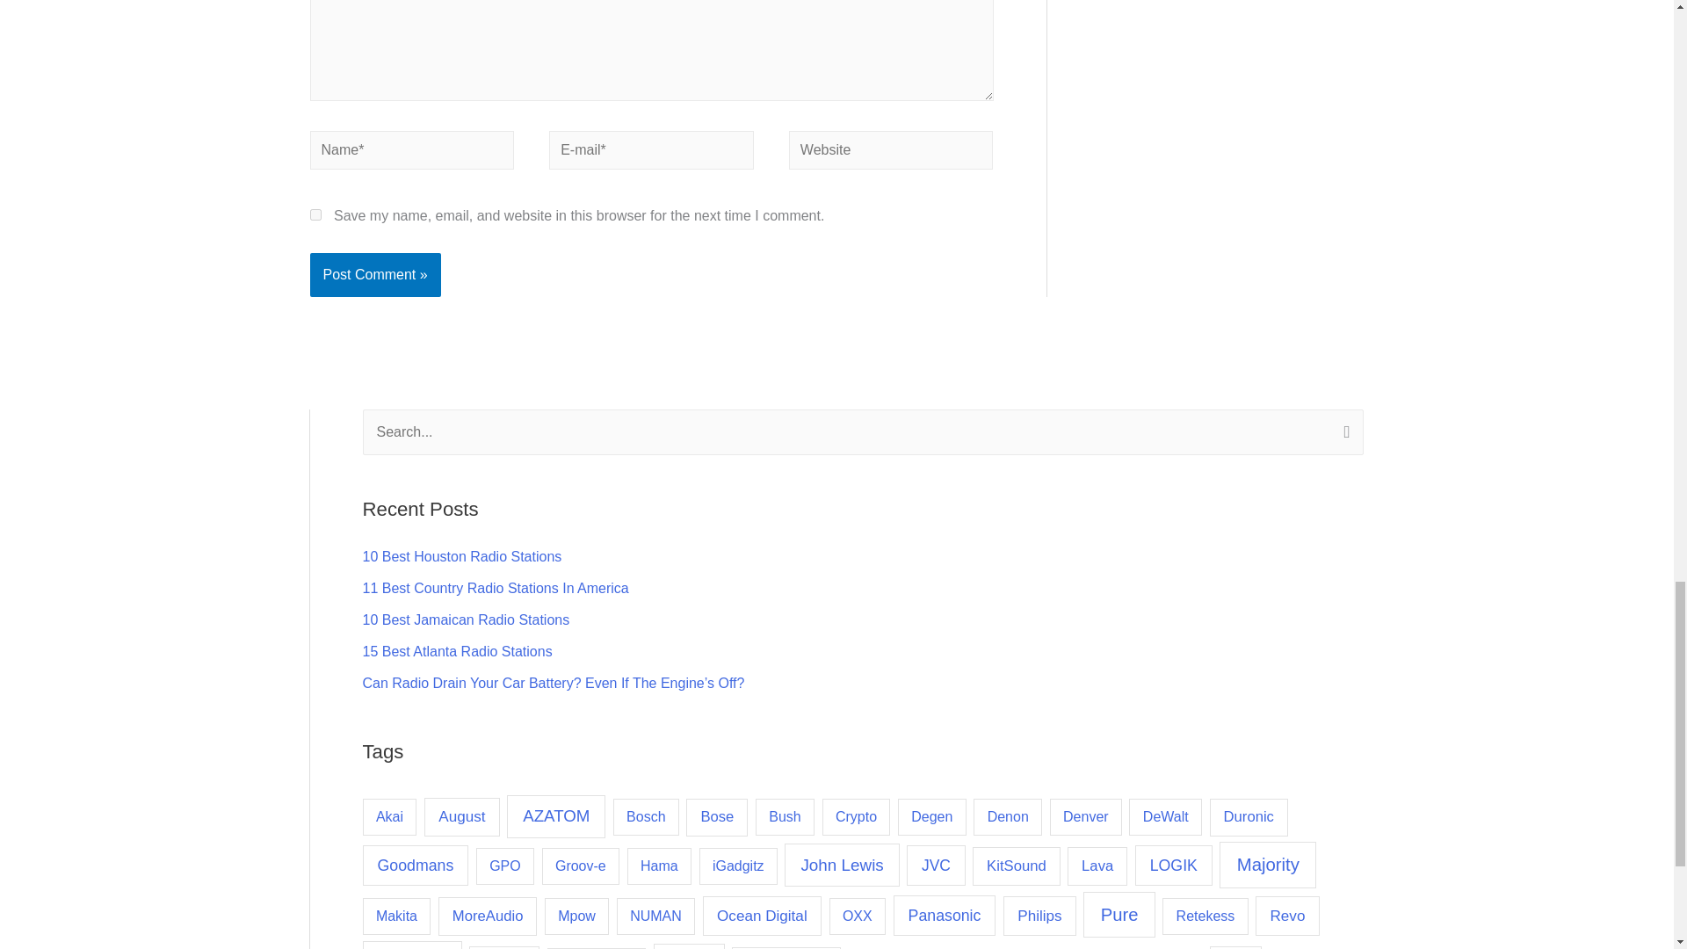 This screenshot has height=949, width=1687. I want to click on 10 Best Houston Radio Stations, so click(462, 556).